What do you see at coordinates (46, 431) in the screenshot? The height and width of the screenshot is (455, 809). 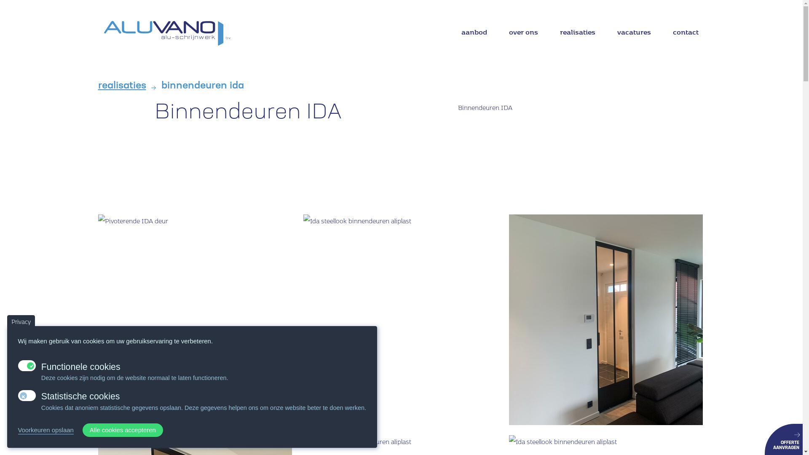 I see `Voorkeuren opslaan` at bounding box center [46, 431].